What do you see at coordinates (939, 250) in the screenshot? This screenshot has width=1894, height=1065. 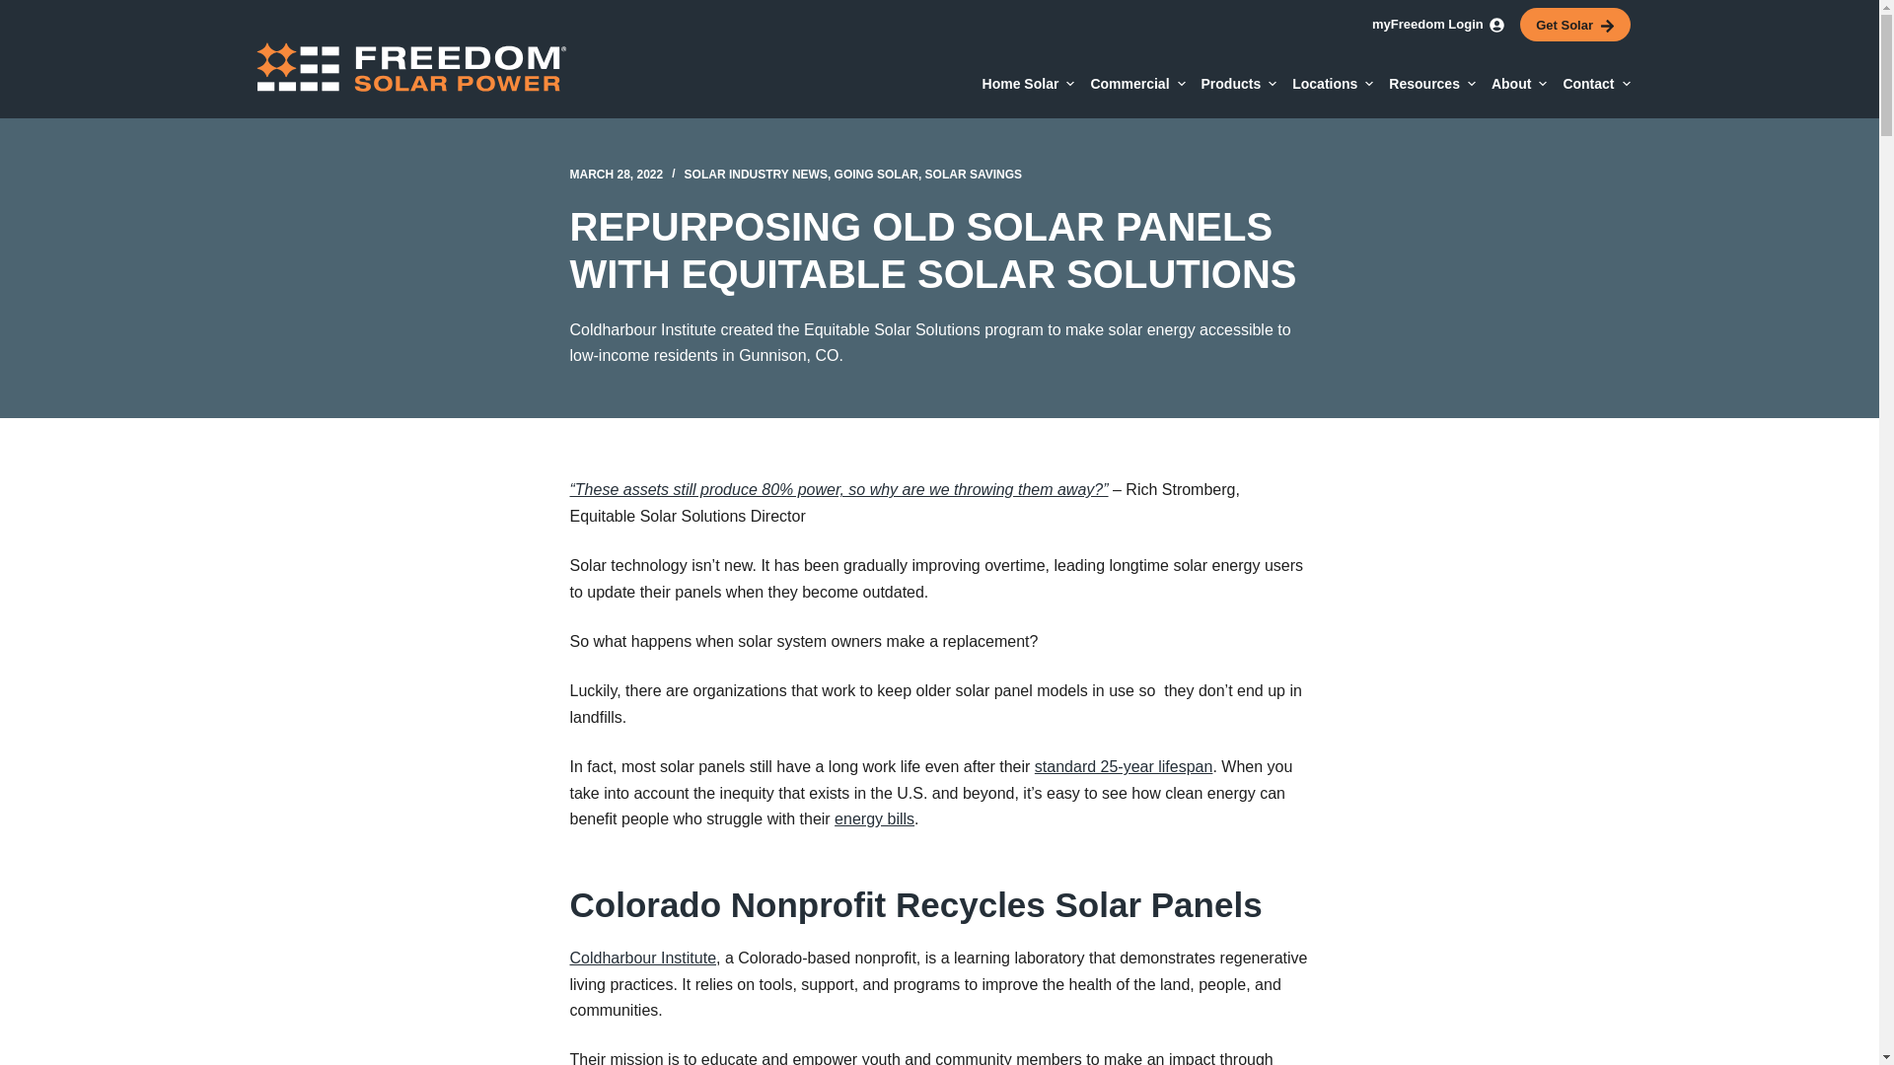 I see `Repurposing Old Solar Panels With Equitable Solar Solutions` at bounding box center [939, 250].